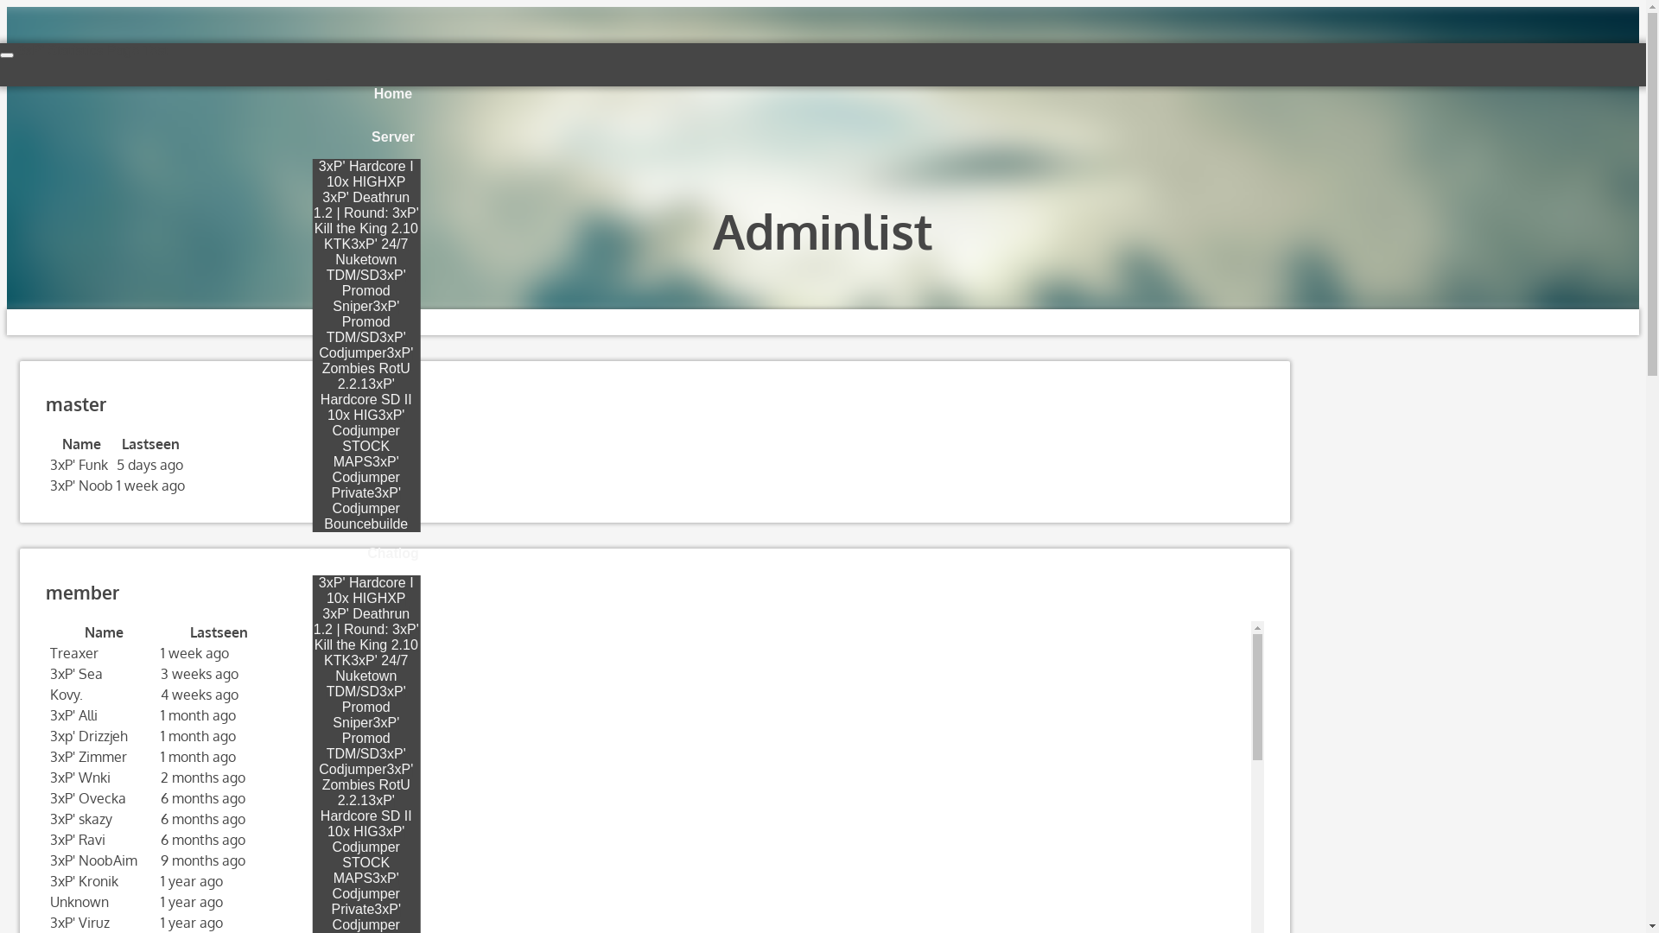  What do you see at coordinates (361, 622) in the screenshot?
I see `3xP' Deathrun 1.2 | Round:` at bounding box center [361, 622].